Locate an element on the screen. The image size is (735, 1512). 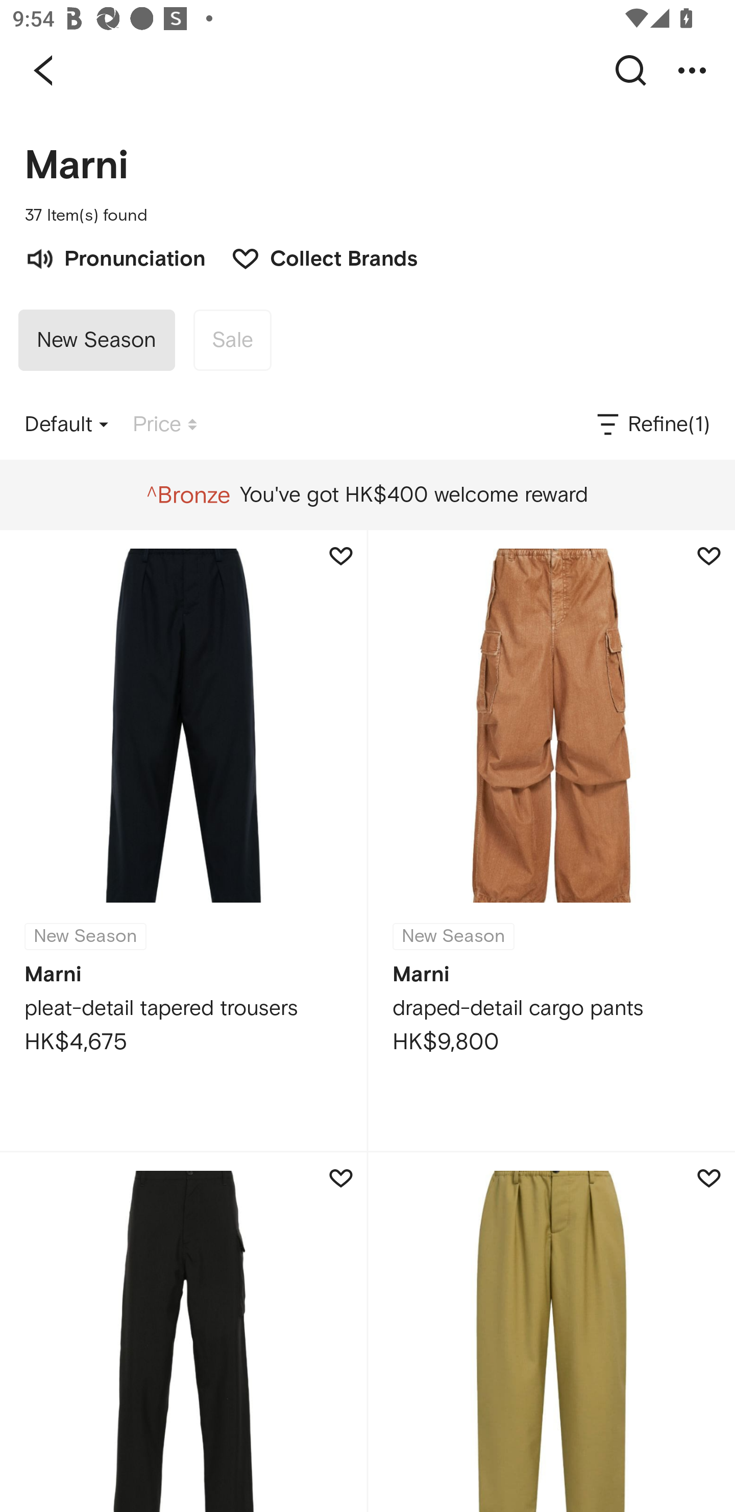
Pronunciation is located at coordinates (115, 257).